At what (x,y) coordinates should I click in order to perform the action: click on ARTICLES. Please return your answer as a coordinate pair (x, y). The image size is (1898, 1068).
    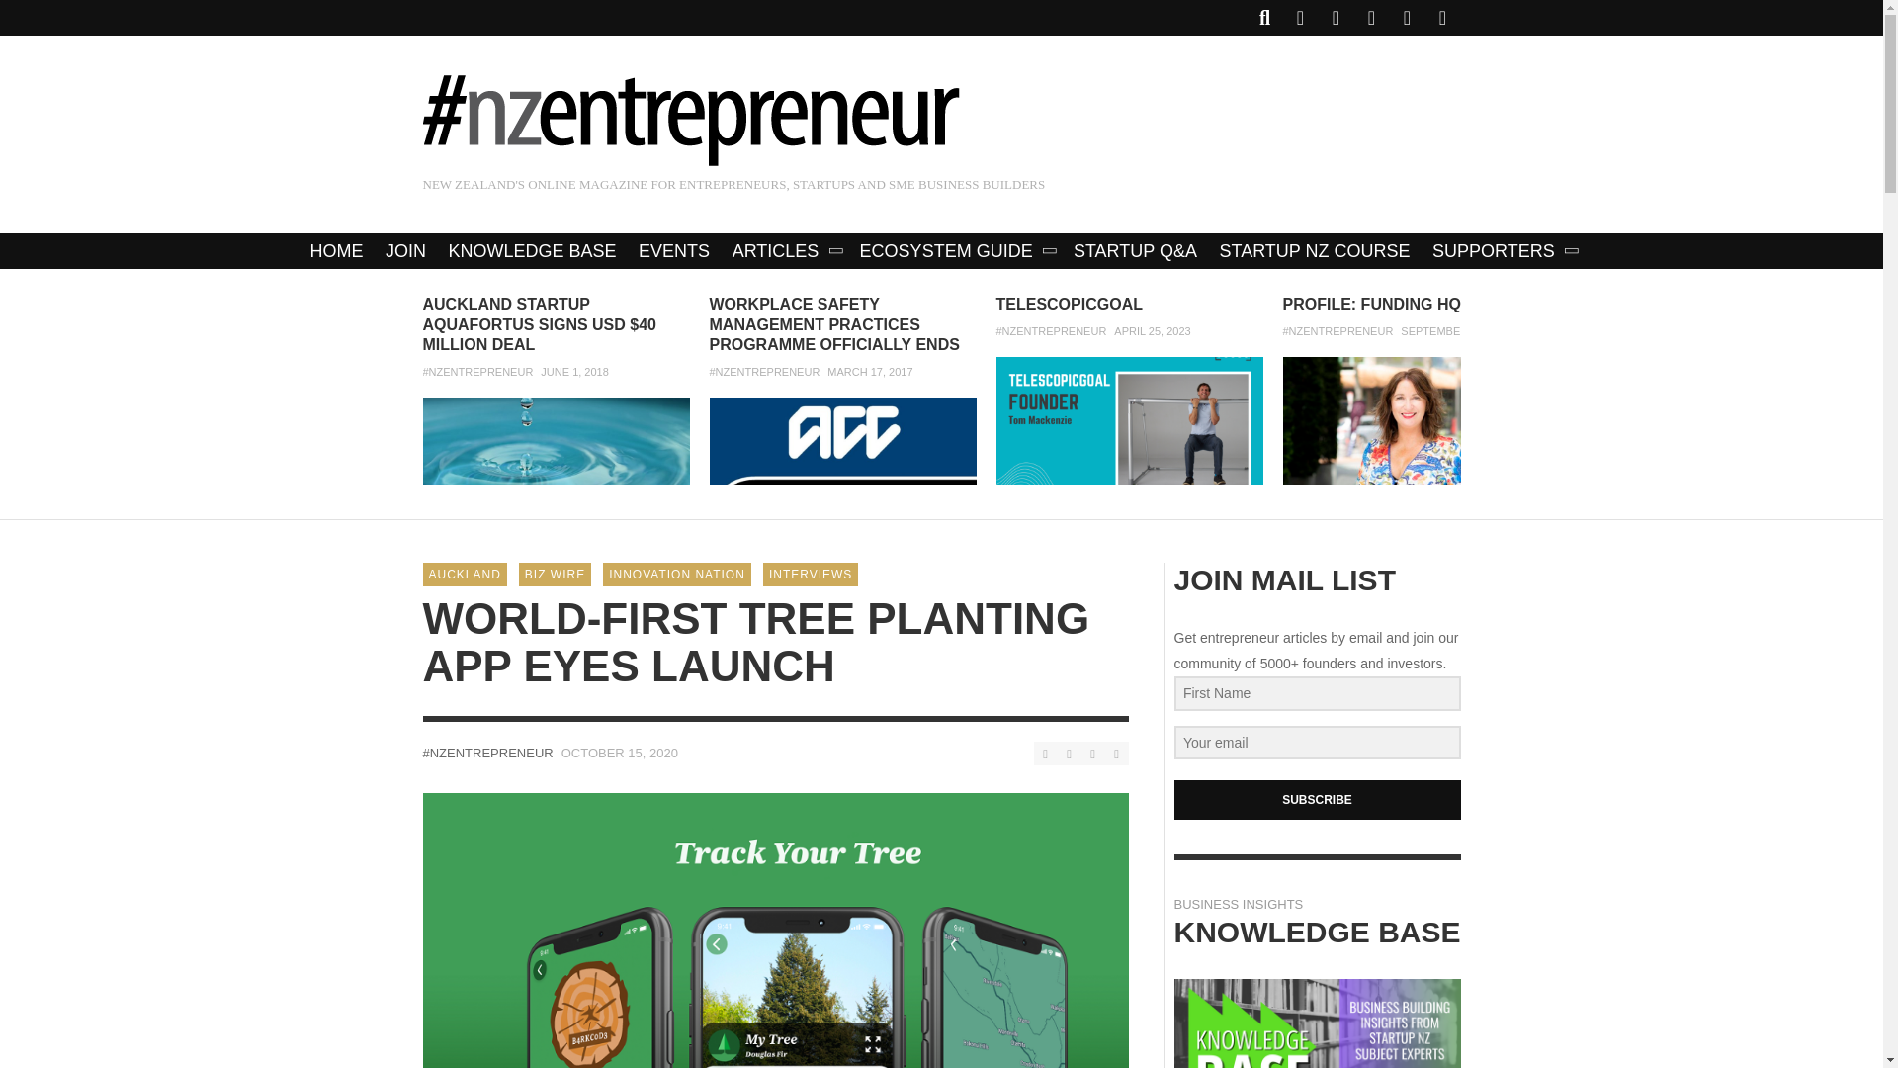
    Looking at the image, I should click on (785, 251).